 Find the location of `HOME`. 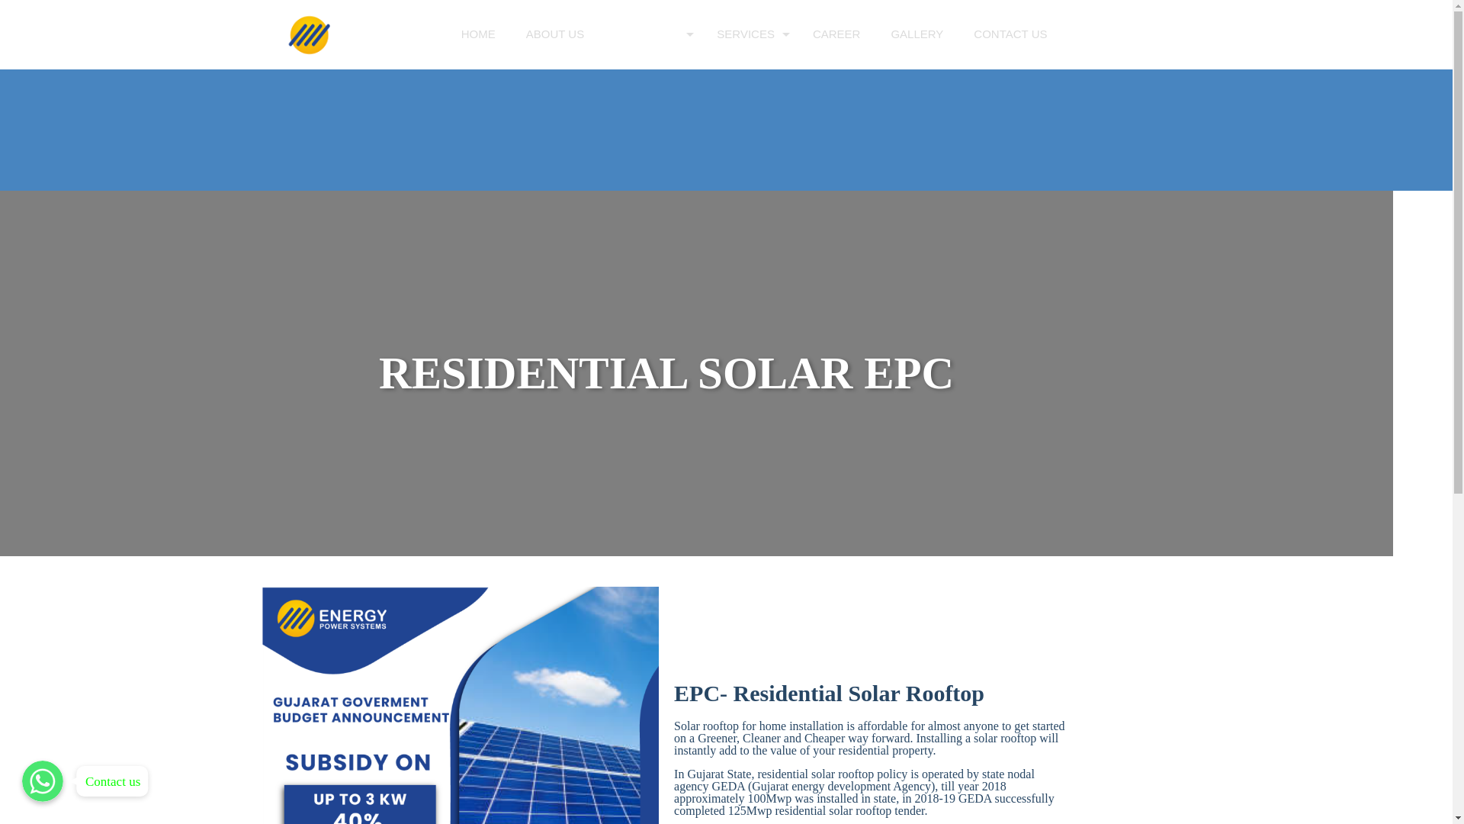

HOME is located at coordinates (479, 34).